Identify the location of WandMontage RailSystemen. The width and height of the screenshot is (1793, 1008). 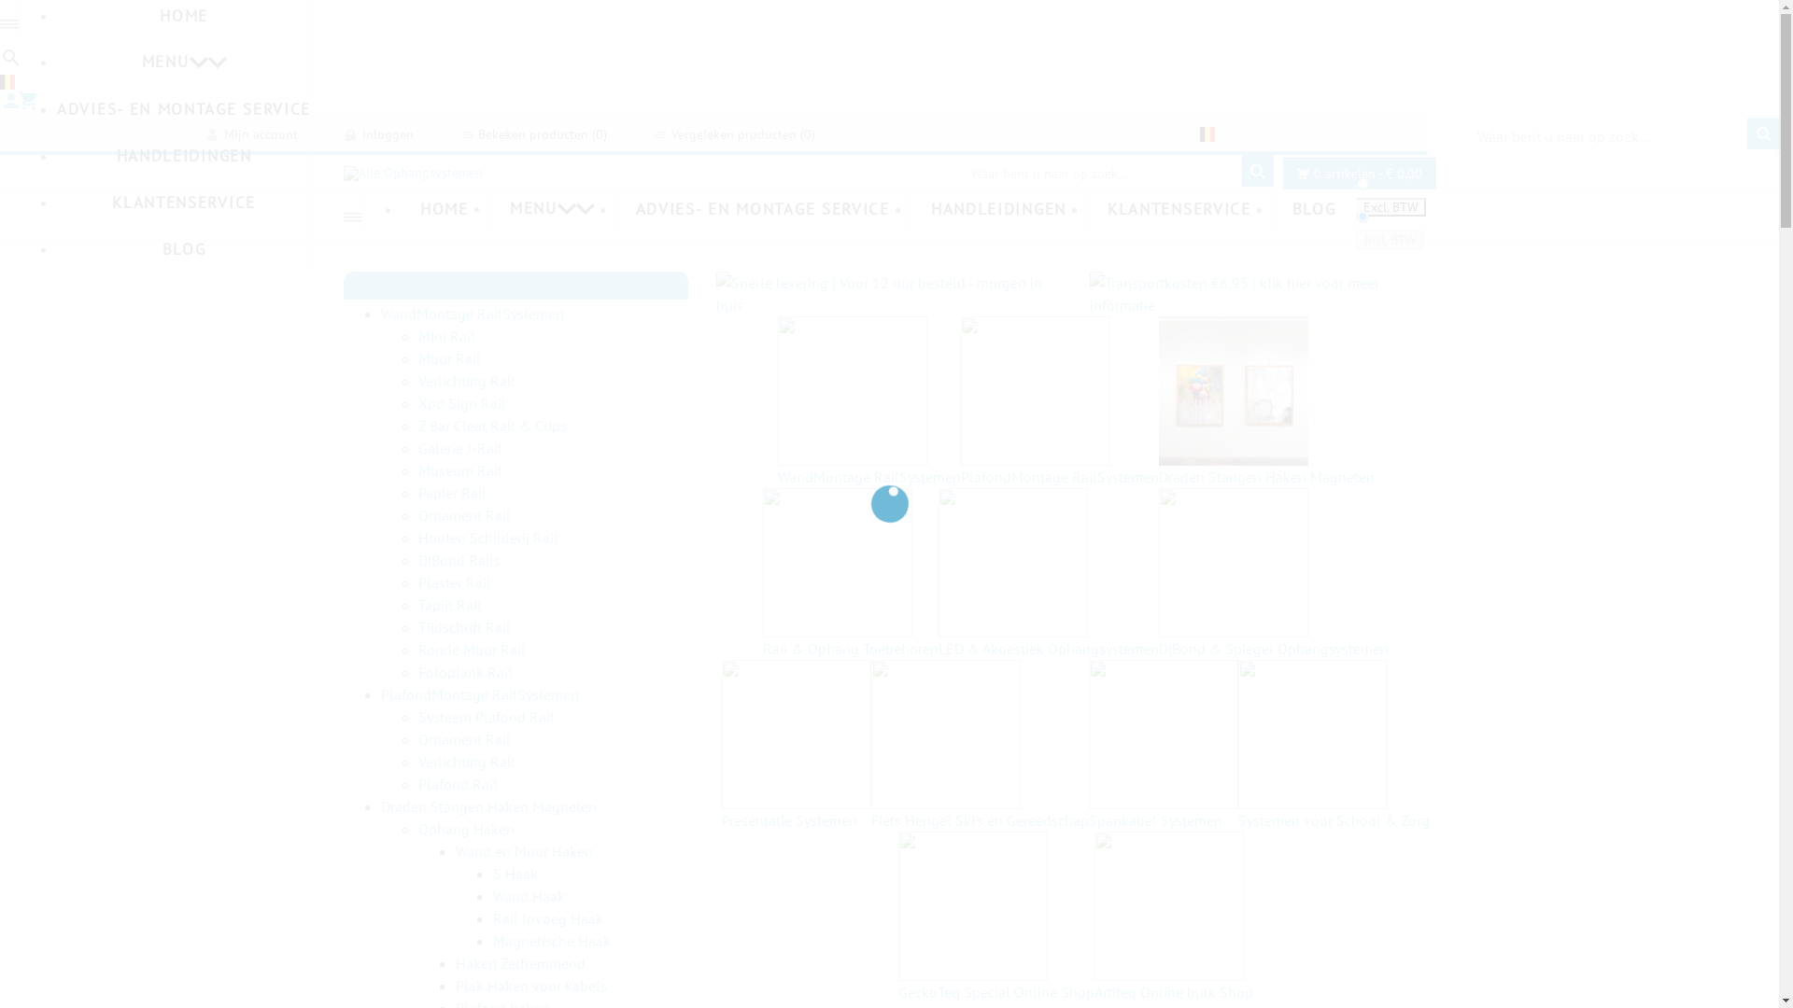
(869, 402).